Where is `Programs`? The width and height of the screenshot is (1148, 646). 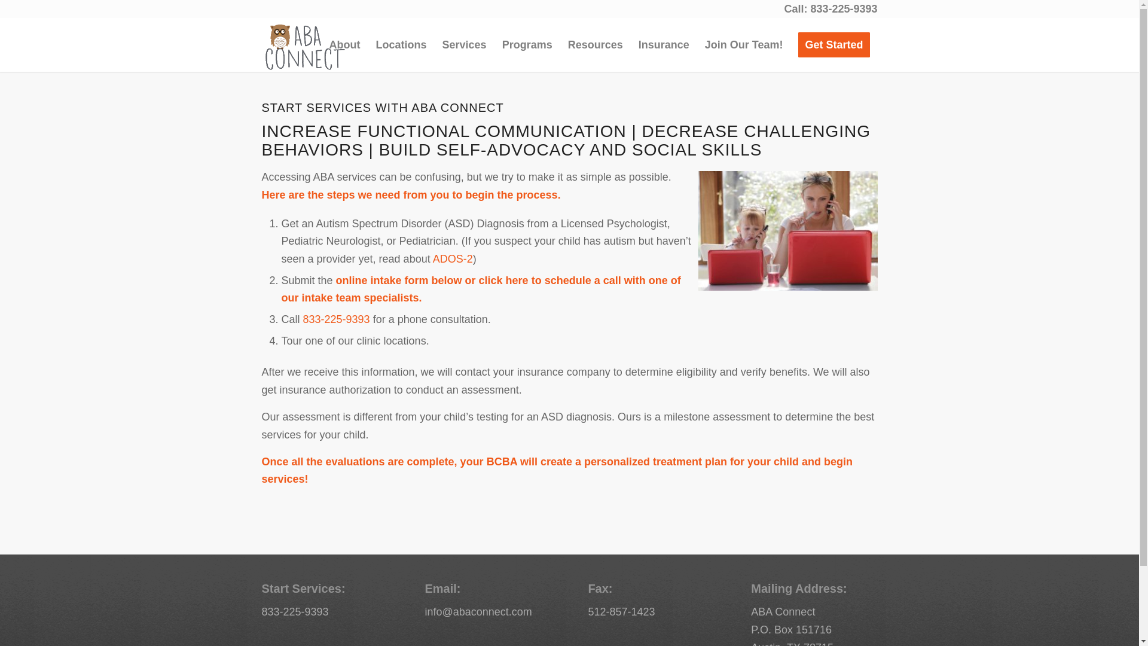
Programs is located at coordinates (527, 44).